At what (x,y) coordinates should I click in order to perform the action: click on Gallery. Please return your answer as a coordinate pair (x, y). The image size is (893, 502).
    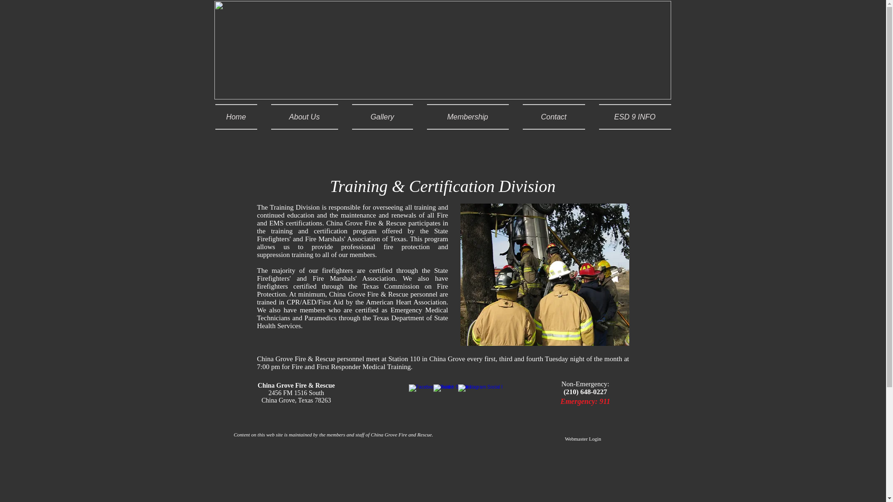
    Looking at the image, I should click on (382, 116).